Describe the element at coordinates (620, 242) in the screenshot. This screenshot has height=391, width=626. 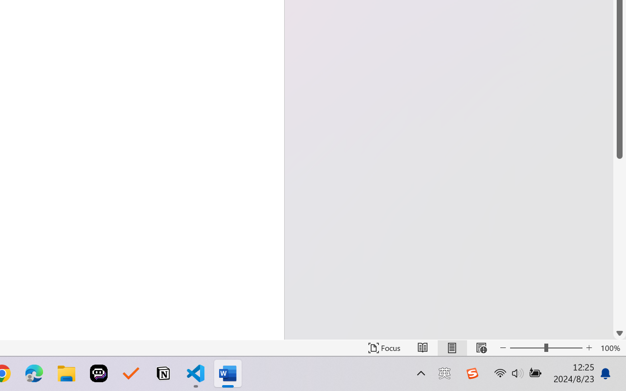
I see `Page down` at that location.